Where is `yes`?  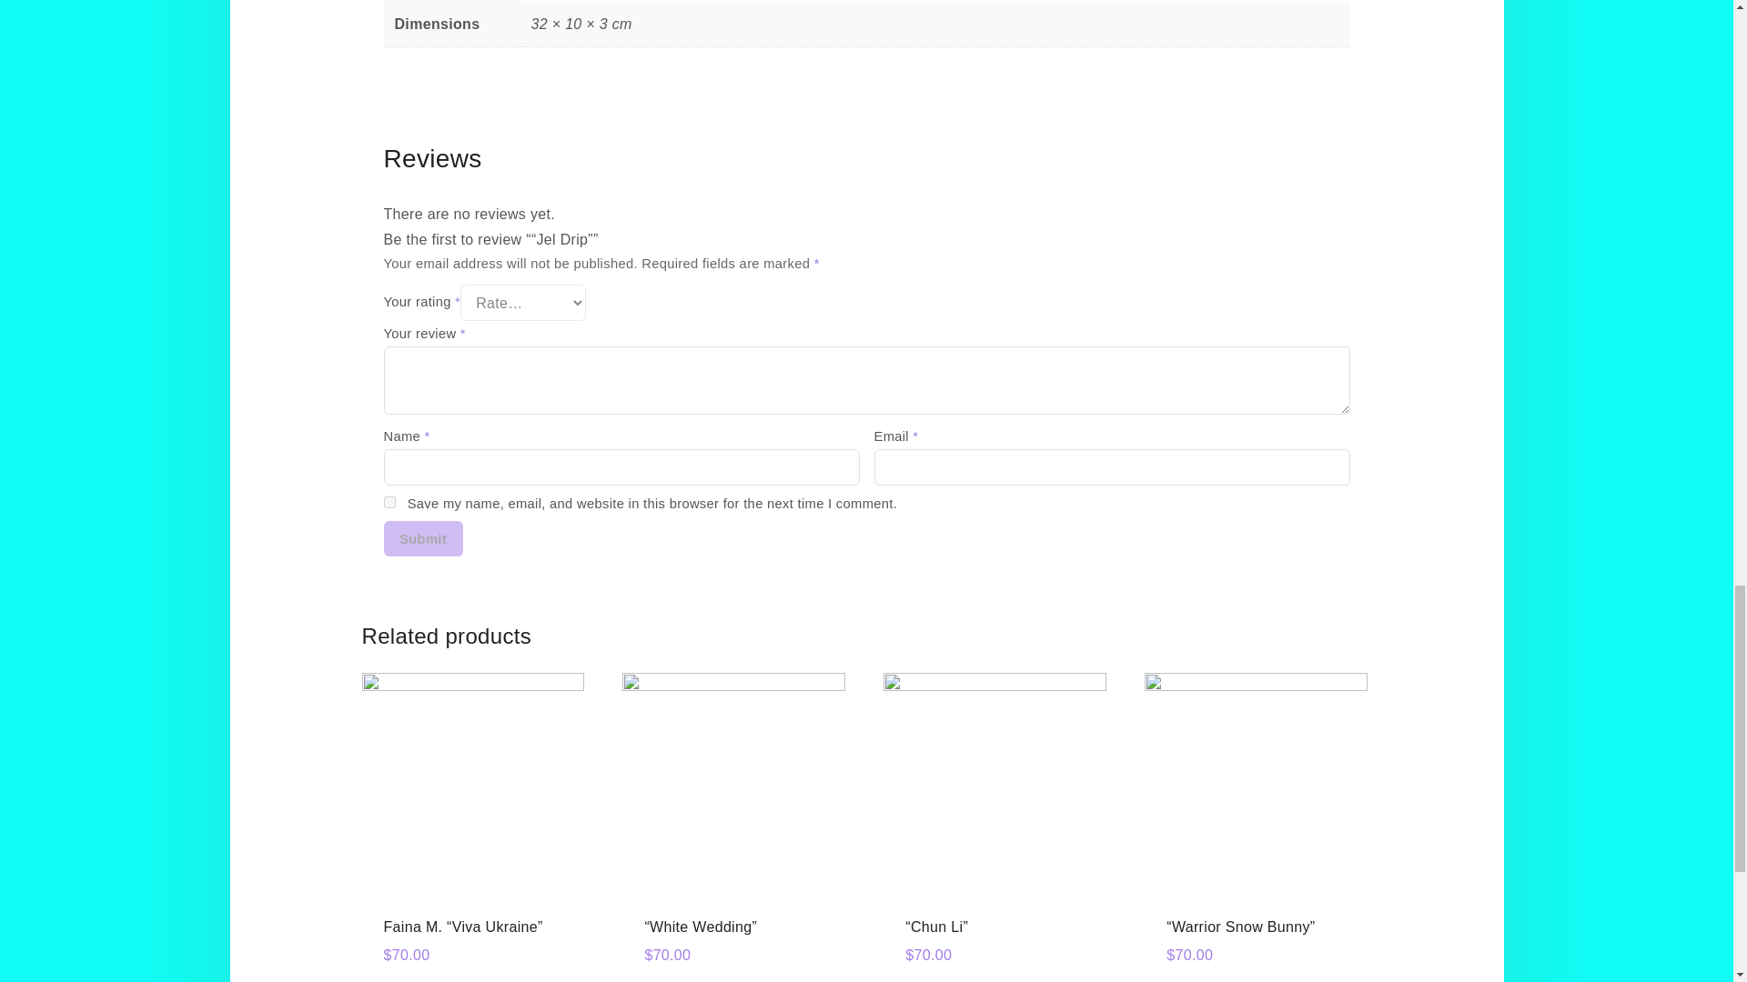
yes is located at coordinates (389, 502).